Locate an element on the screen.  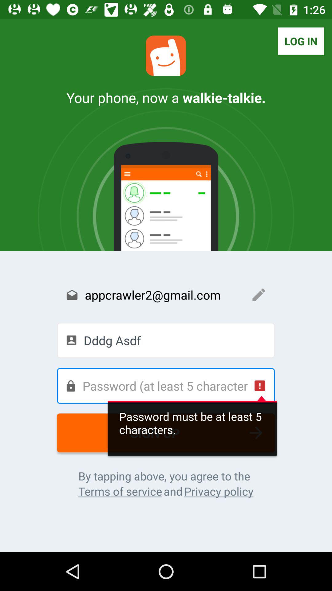
flip to appcrawler2@gmail.com item is located at coordinates (166, 295).